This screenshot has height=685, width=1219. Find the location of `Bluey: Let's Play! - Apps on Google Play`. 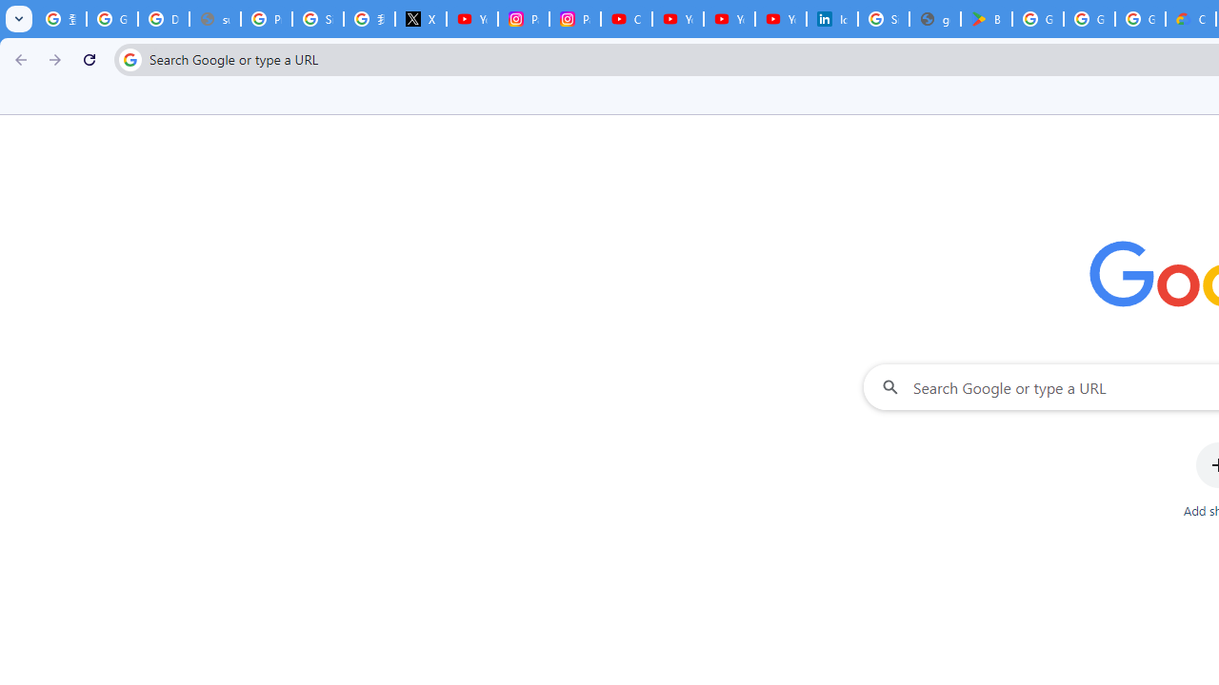

Bluey: Let's Play! - Apps on Google Play is located at coordinates (987, 19).